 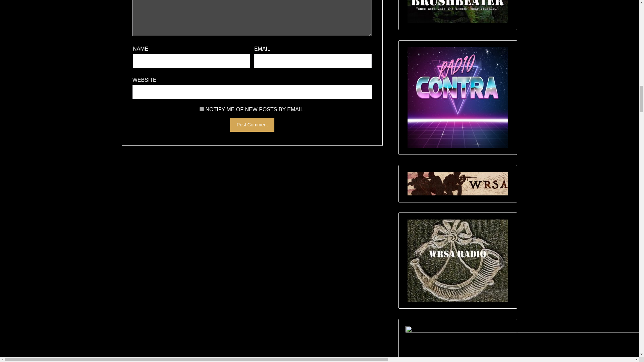 I want to click on Radio Contra Sons of Liberty Podcast, so click(x=458, y=97).